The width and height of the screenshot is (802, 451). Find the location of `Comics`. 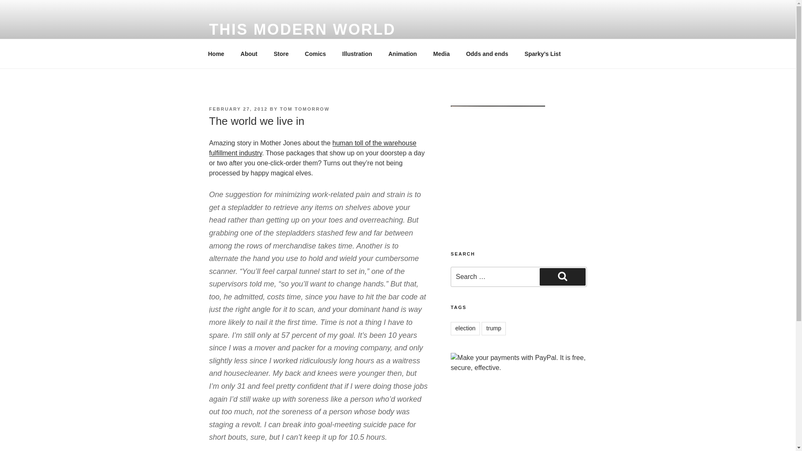

Comics is located at coordinates (315, 53).